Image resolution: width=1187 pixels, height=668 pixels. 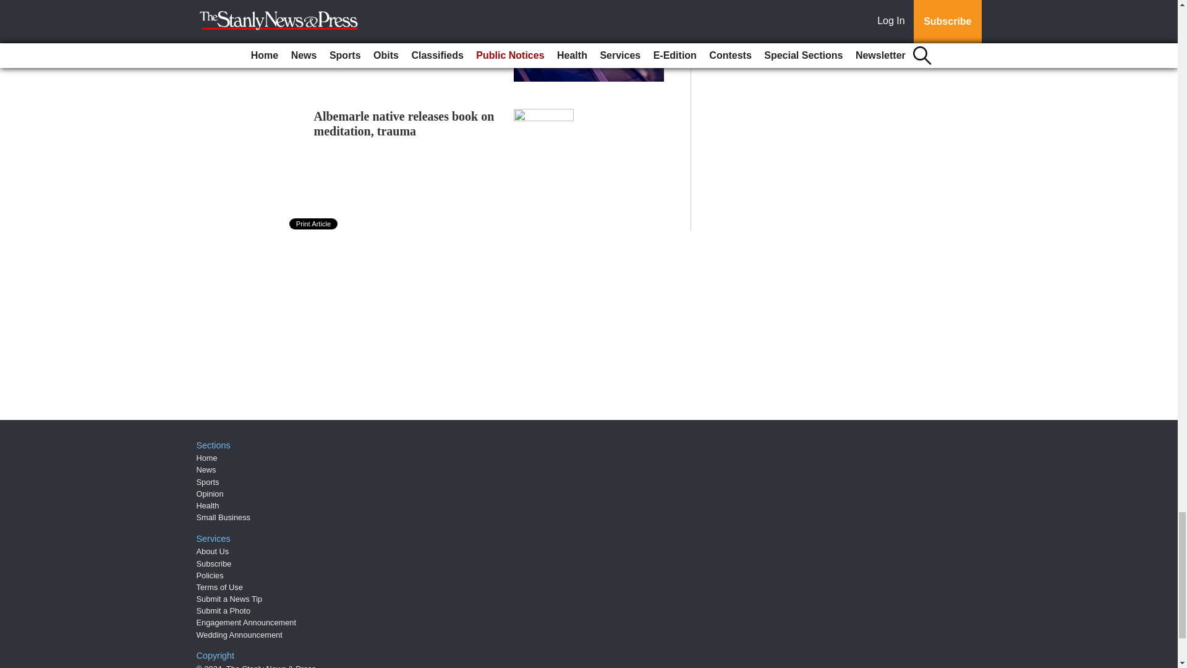 I want to click on Albemarle native releases book on meditation, trauma, so click(x=404, y=124).